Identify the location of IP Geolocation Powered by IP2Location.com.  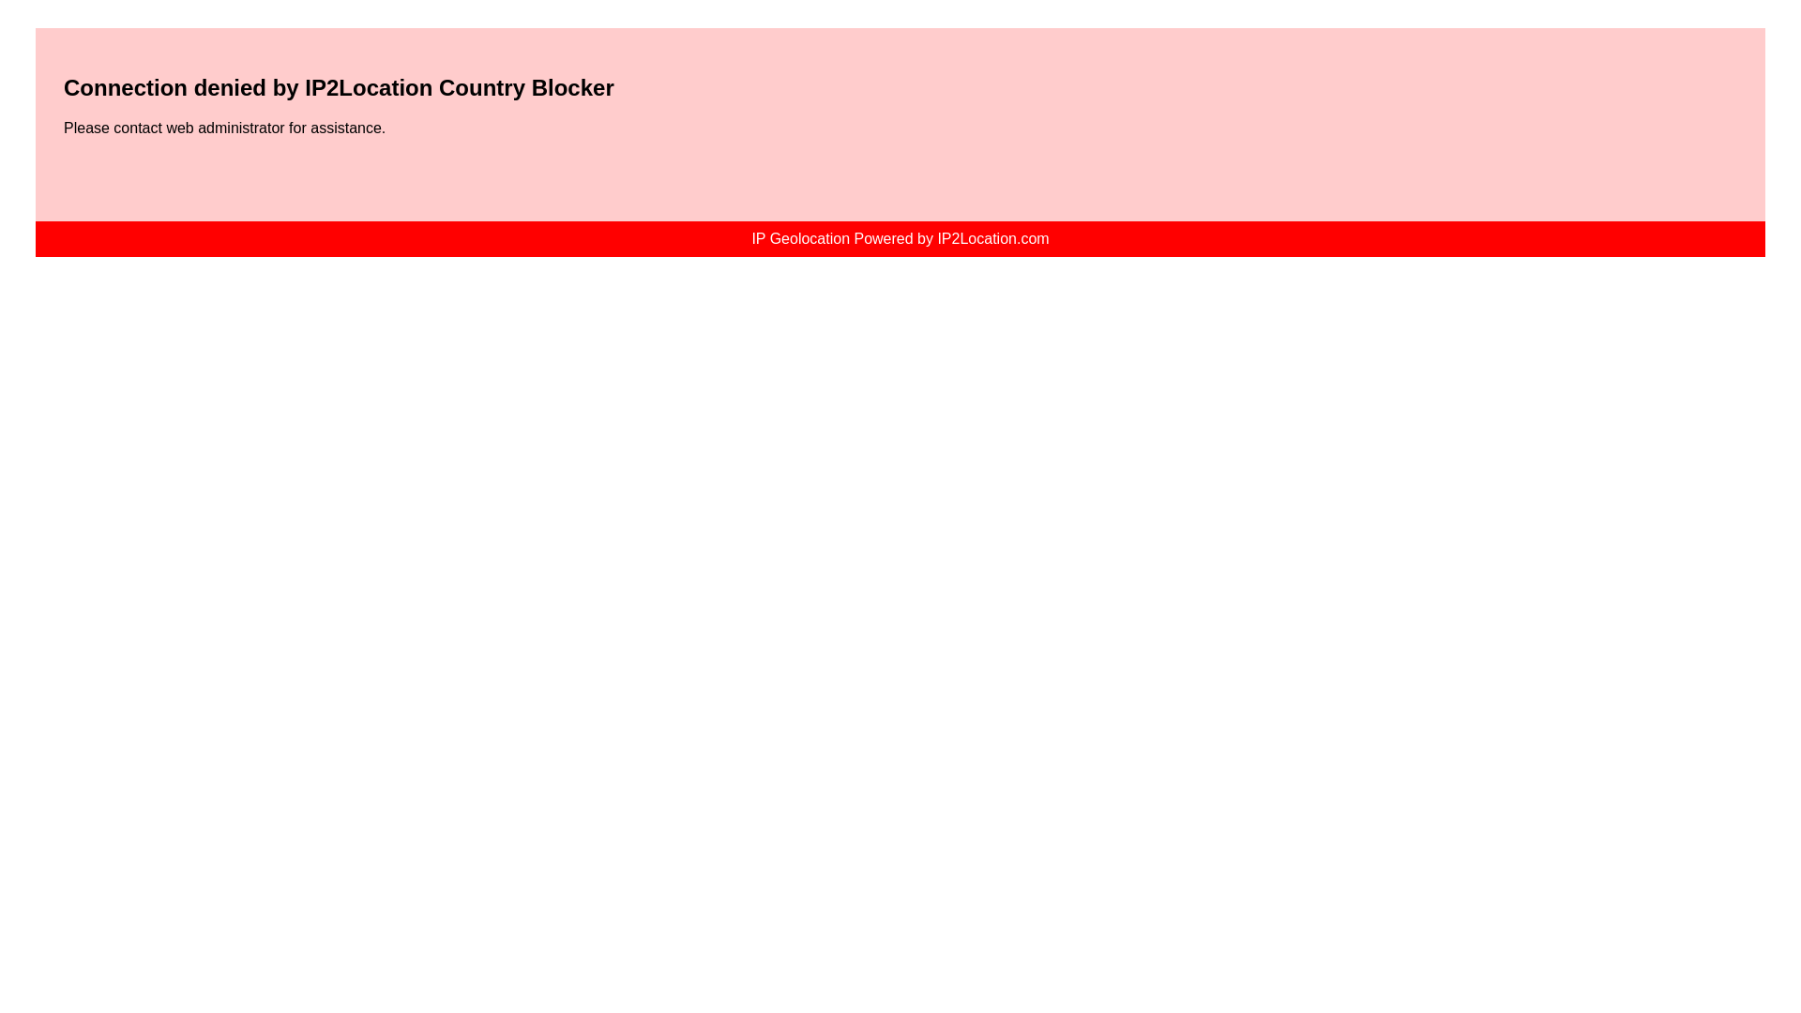
(899, 238).